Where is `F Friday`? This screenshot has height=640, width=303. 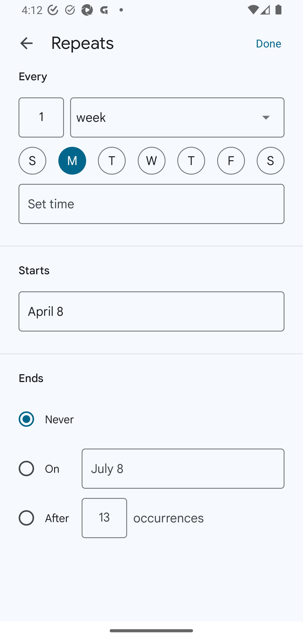
F Friday is located at coordinates (231, 161).